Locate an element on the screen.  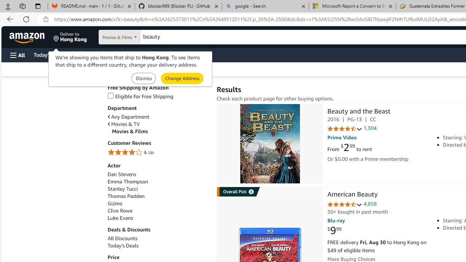
Stanley Tucci is located at coordinates (158, 189).